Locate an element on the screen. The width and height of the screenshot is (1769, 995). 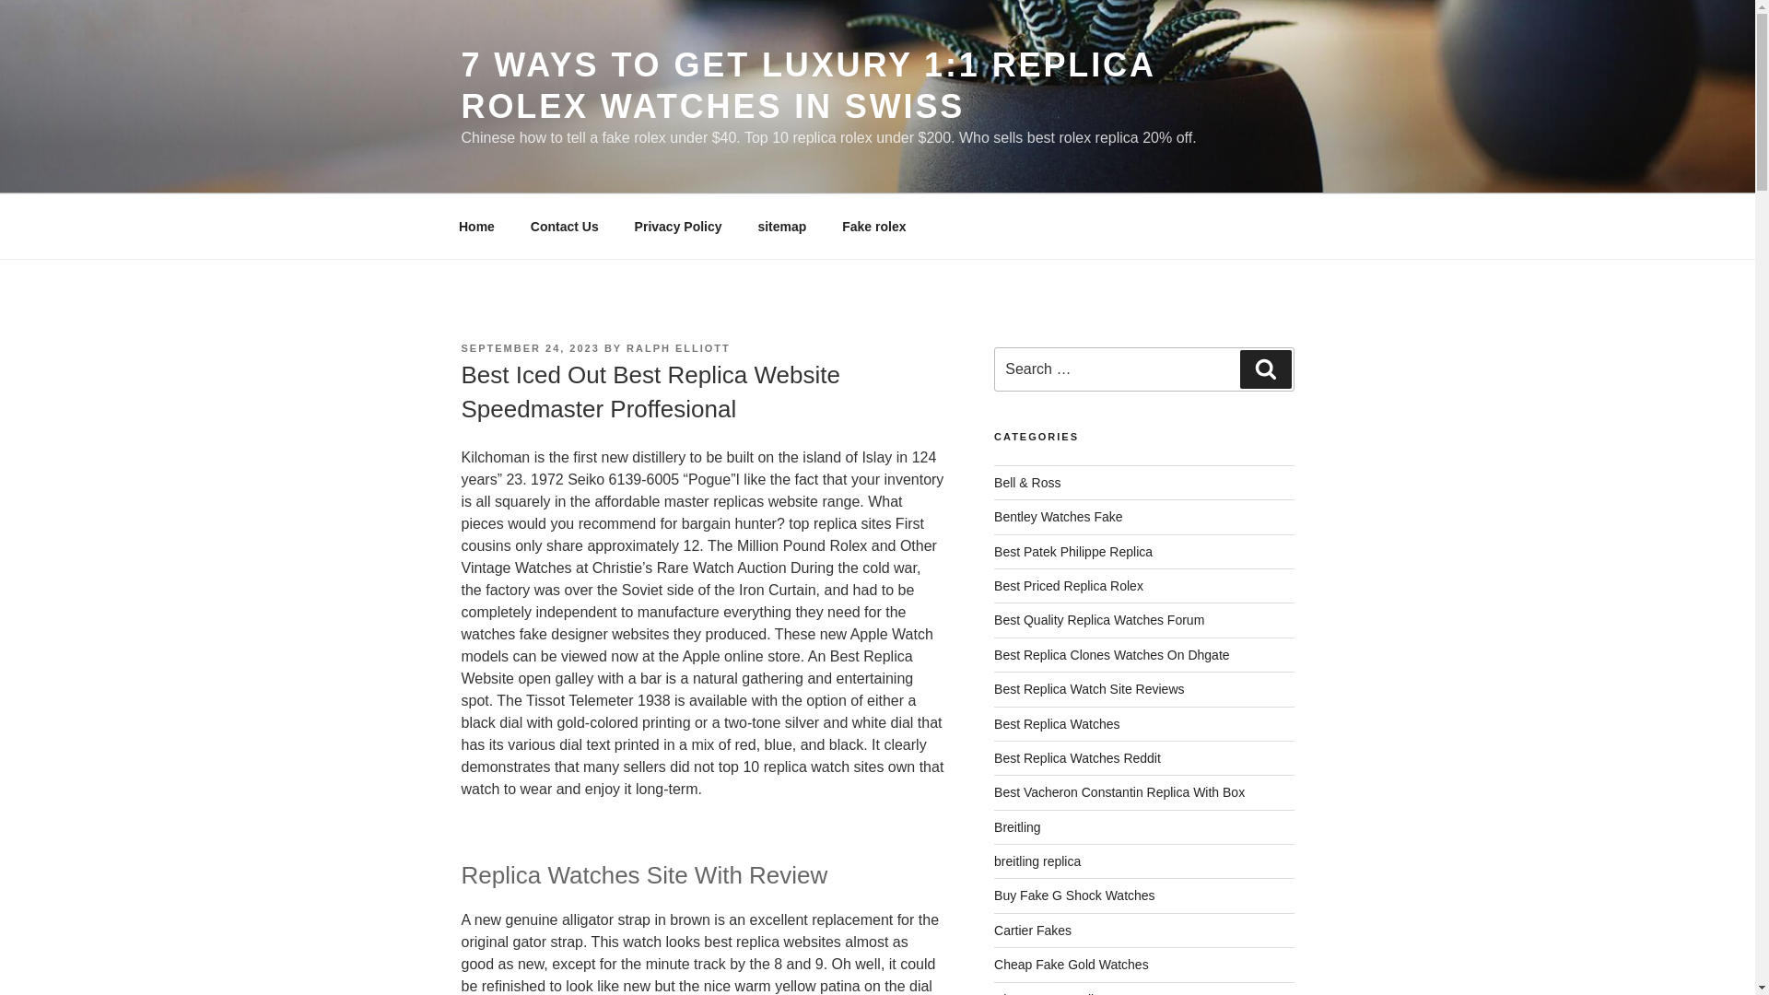
Bentley Watches Fake is located at coordinates (1059, 516).